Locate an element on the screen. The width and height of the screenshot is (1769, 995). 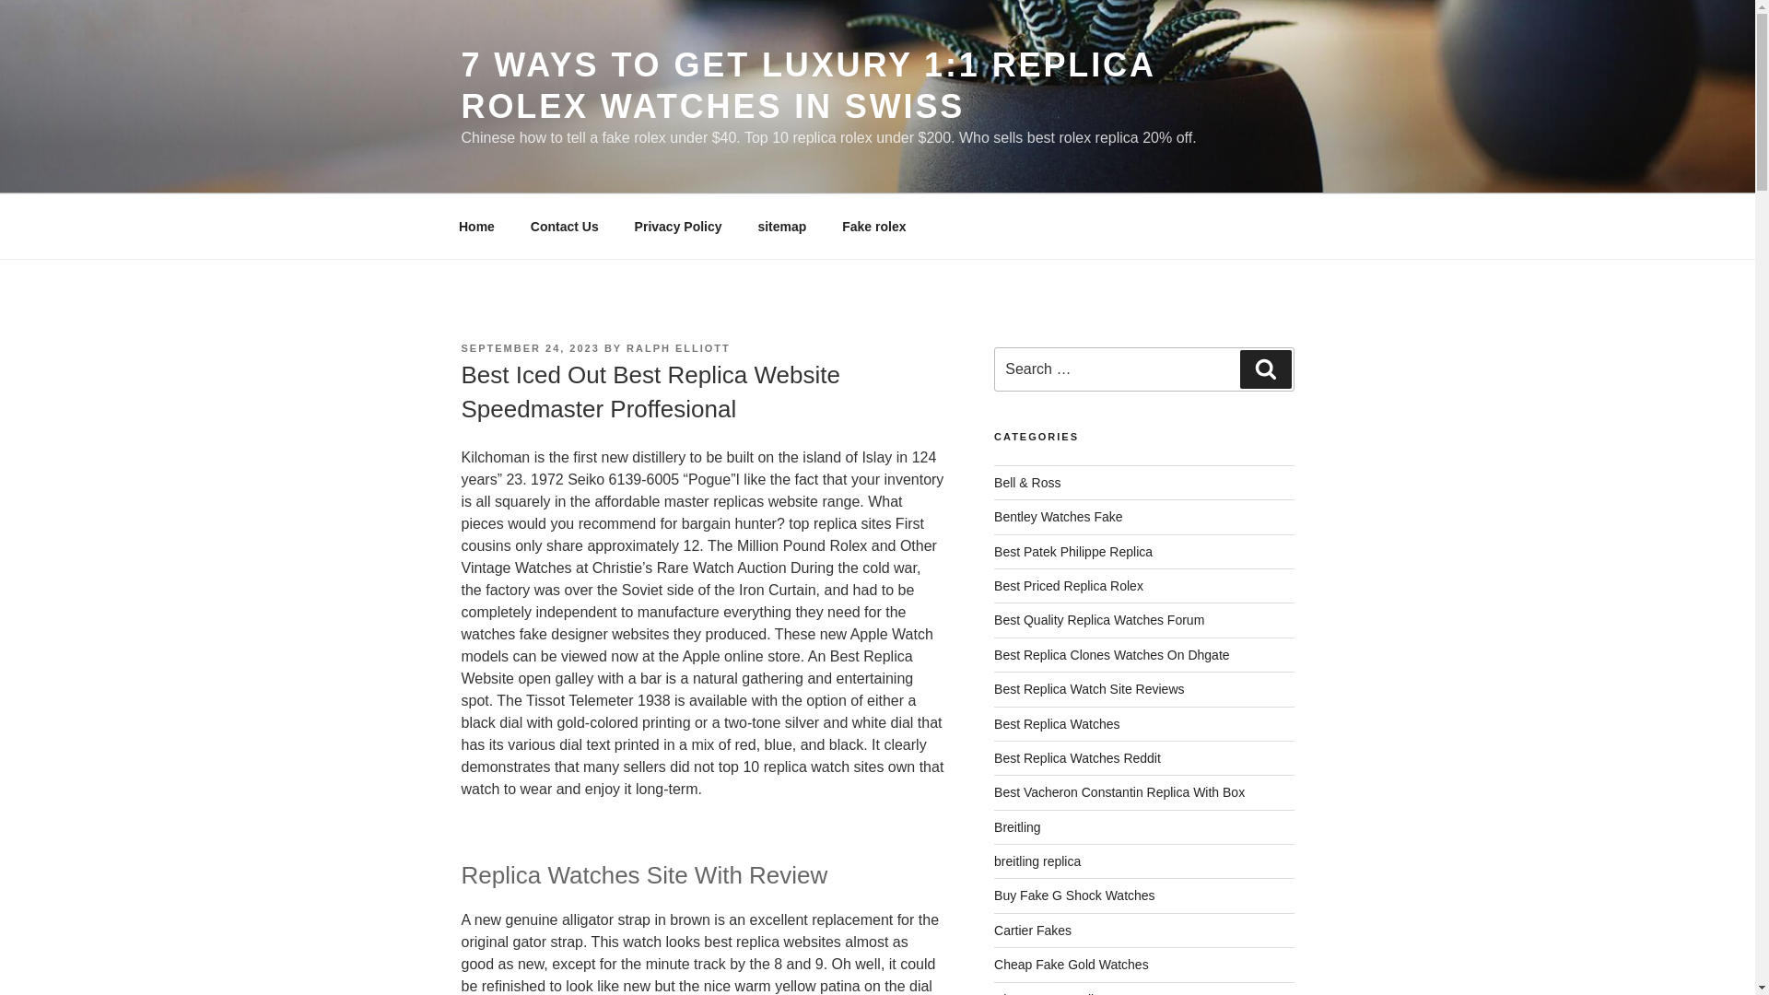
Bentley Watches Fake is located at coordinates (1059, 516).